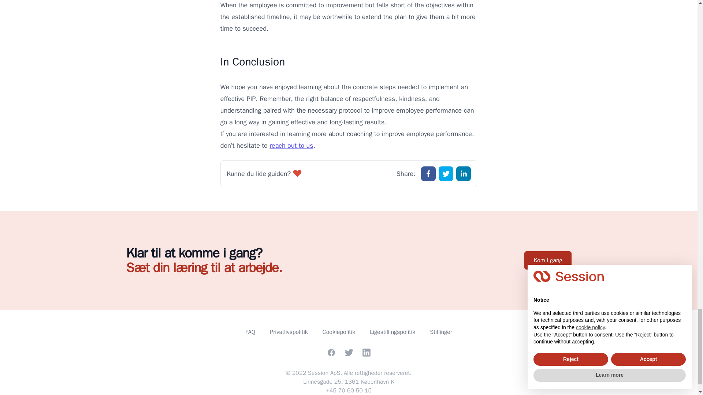 The image size is (703, 395). What do you see at coordinates (291, 146) in the screenshot?
I see `reach out to us` at bounding box center [291, 146].